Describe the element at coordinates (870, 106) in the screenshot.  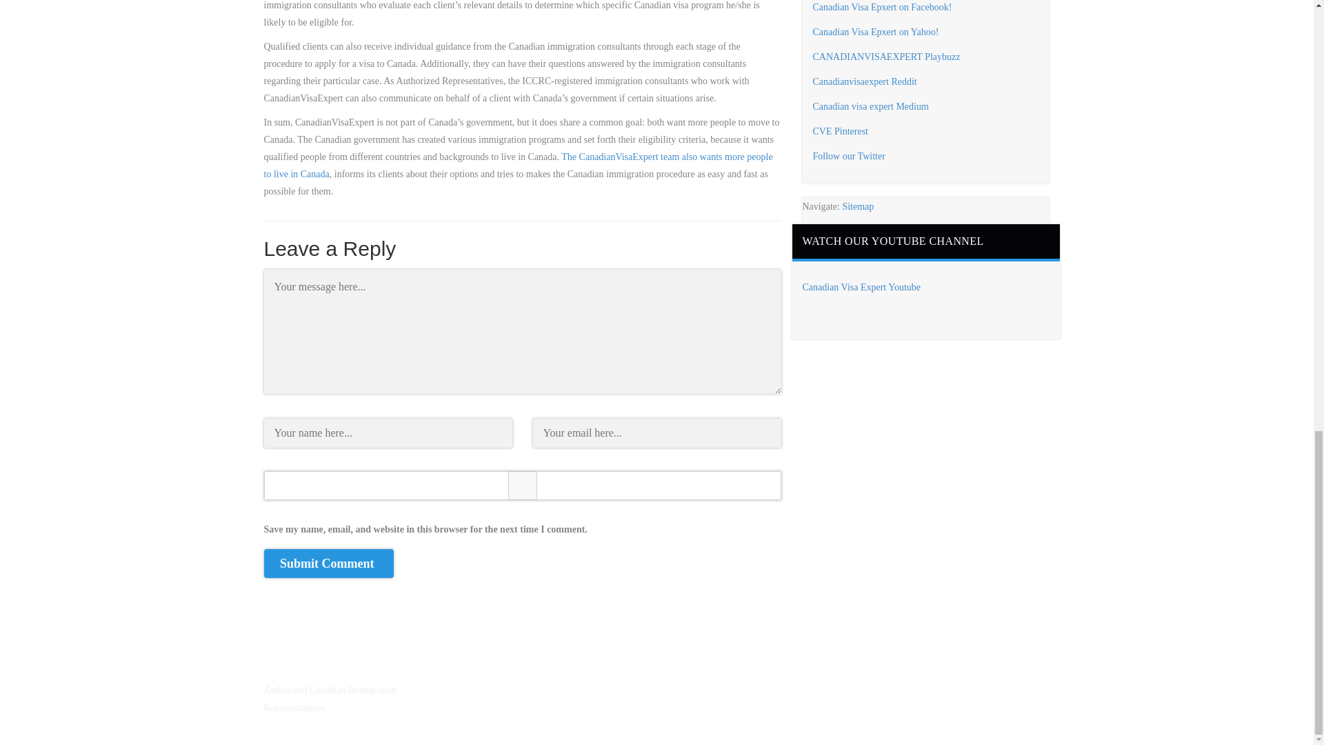
I see `Canadian visa expert Medium` at that location.